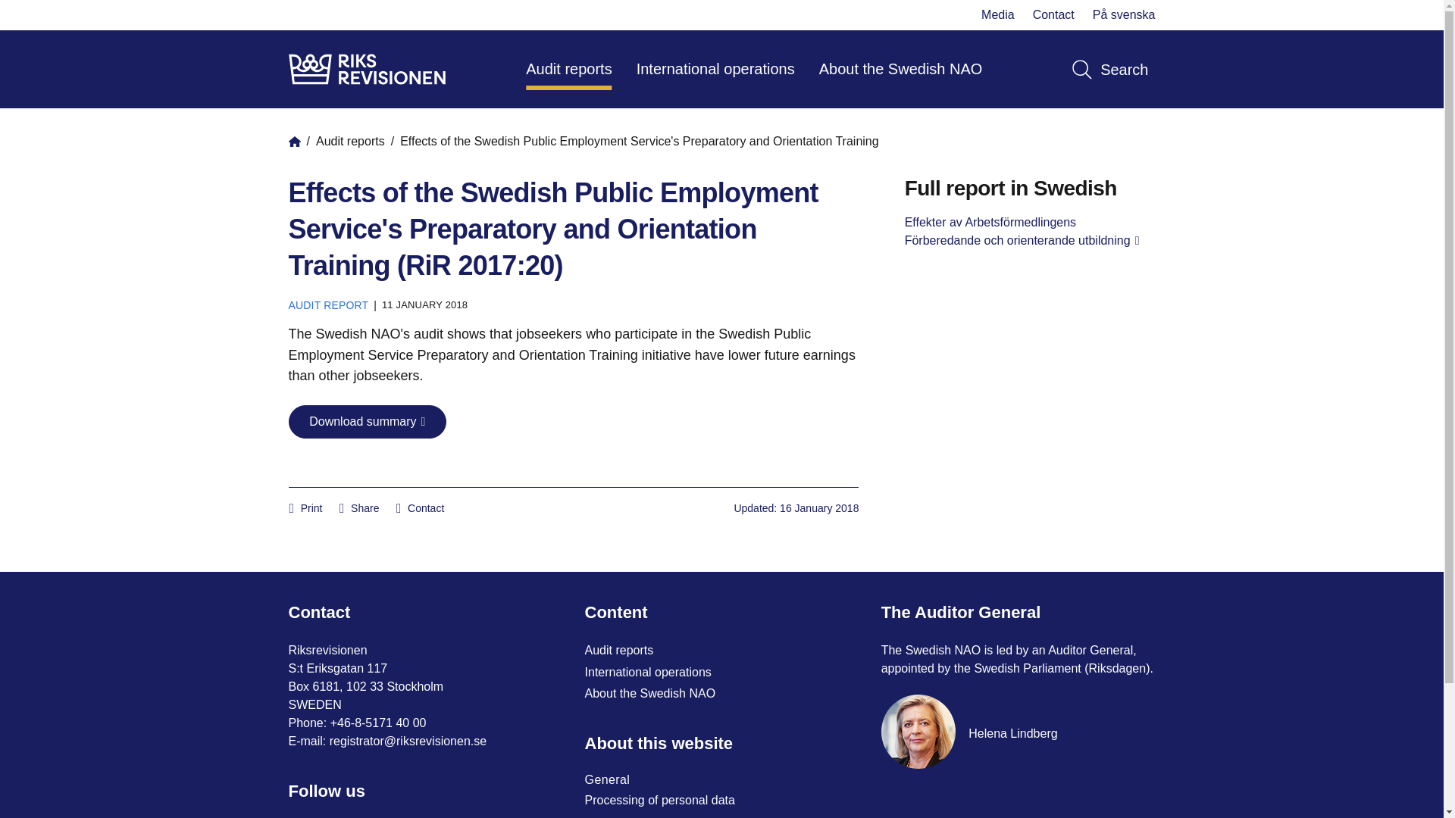  I want to click on Contact, so click(420, 509).